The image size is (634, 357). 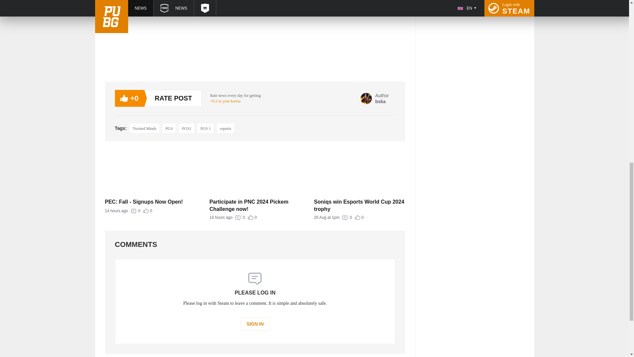 I want to click on PEC: Fall - Signups Now Open!, so click(x=151, y=211).